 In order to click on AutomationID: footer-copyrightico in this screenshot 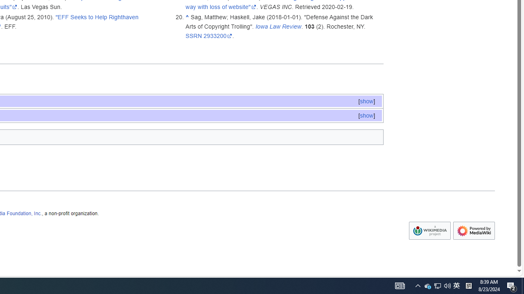, I will do `click(429, 231)`.